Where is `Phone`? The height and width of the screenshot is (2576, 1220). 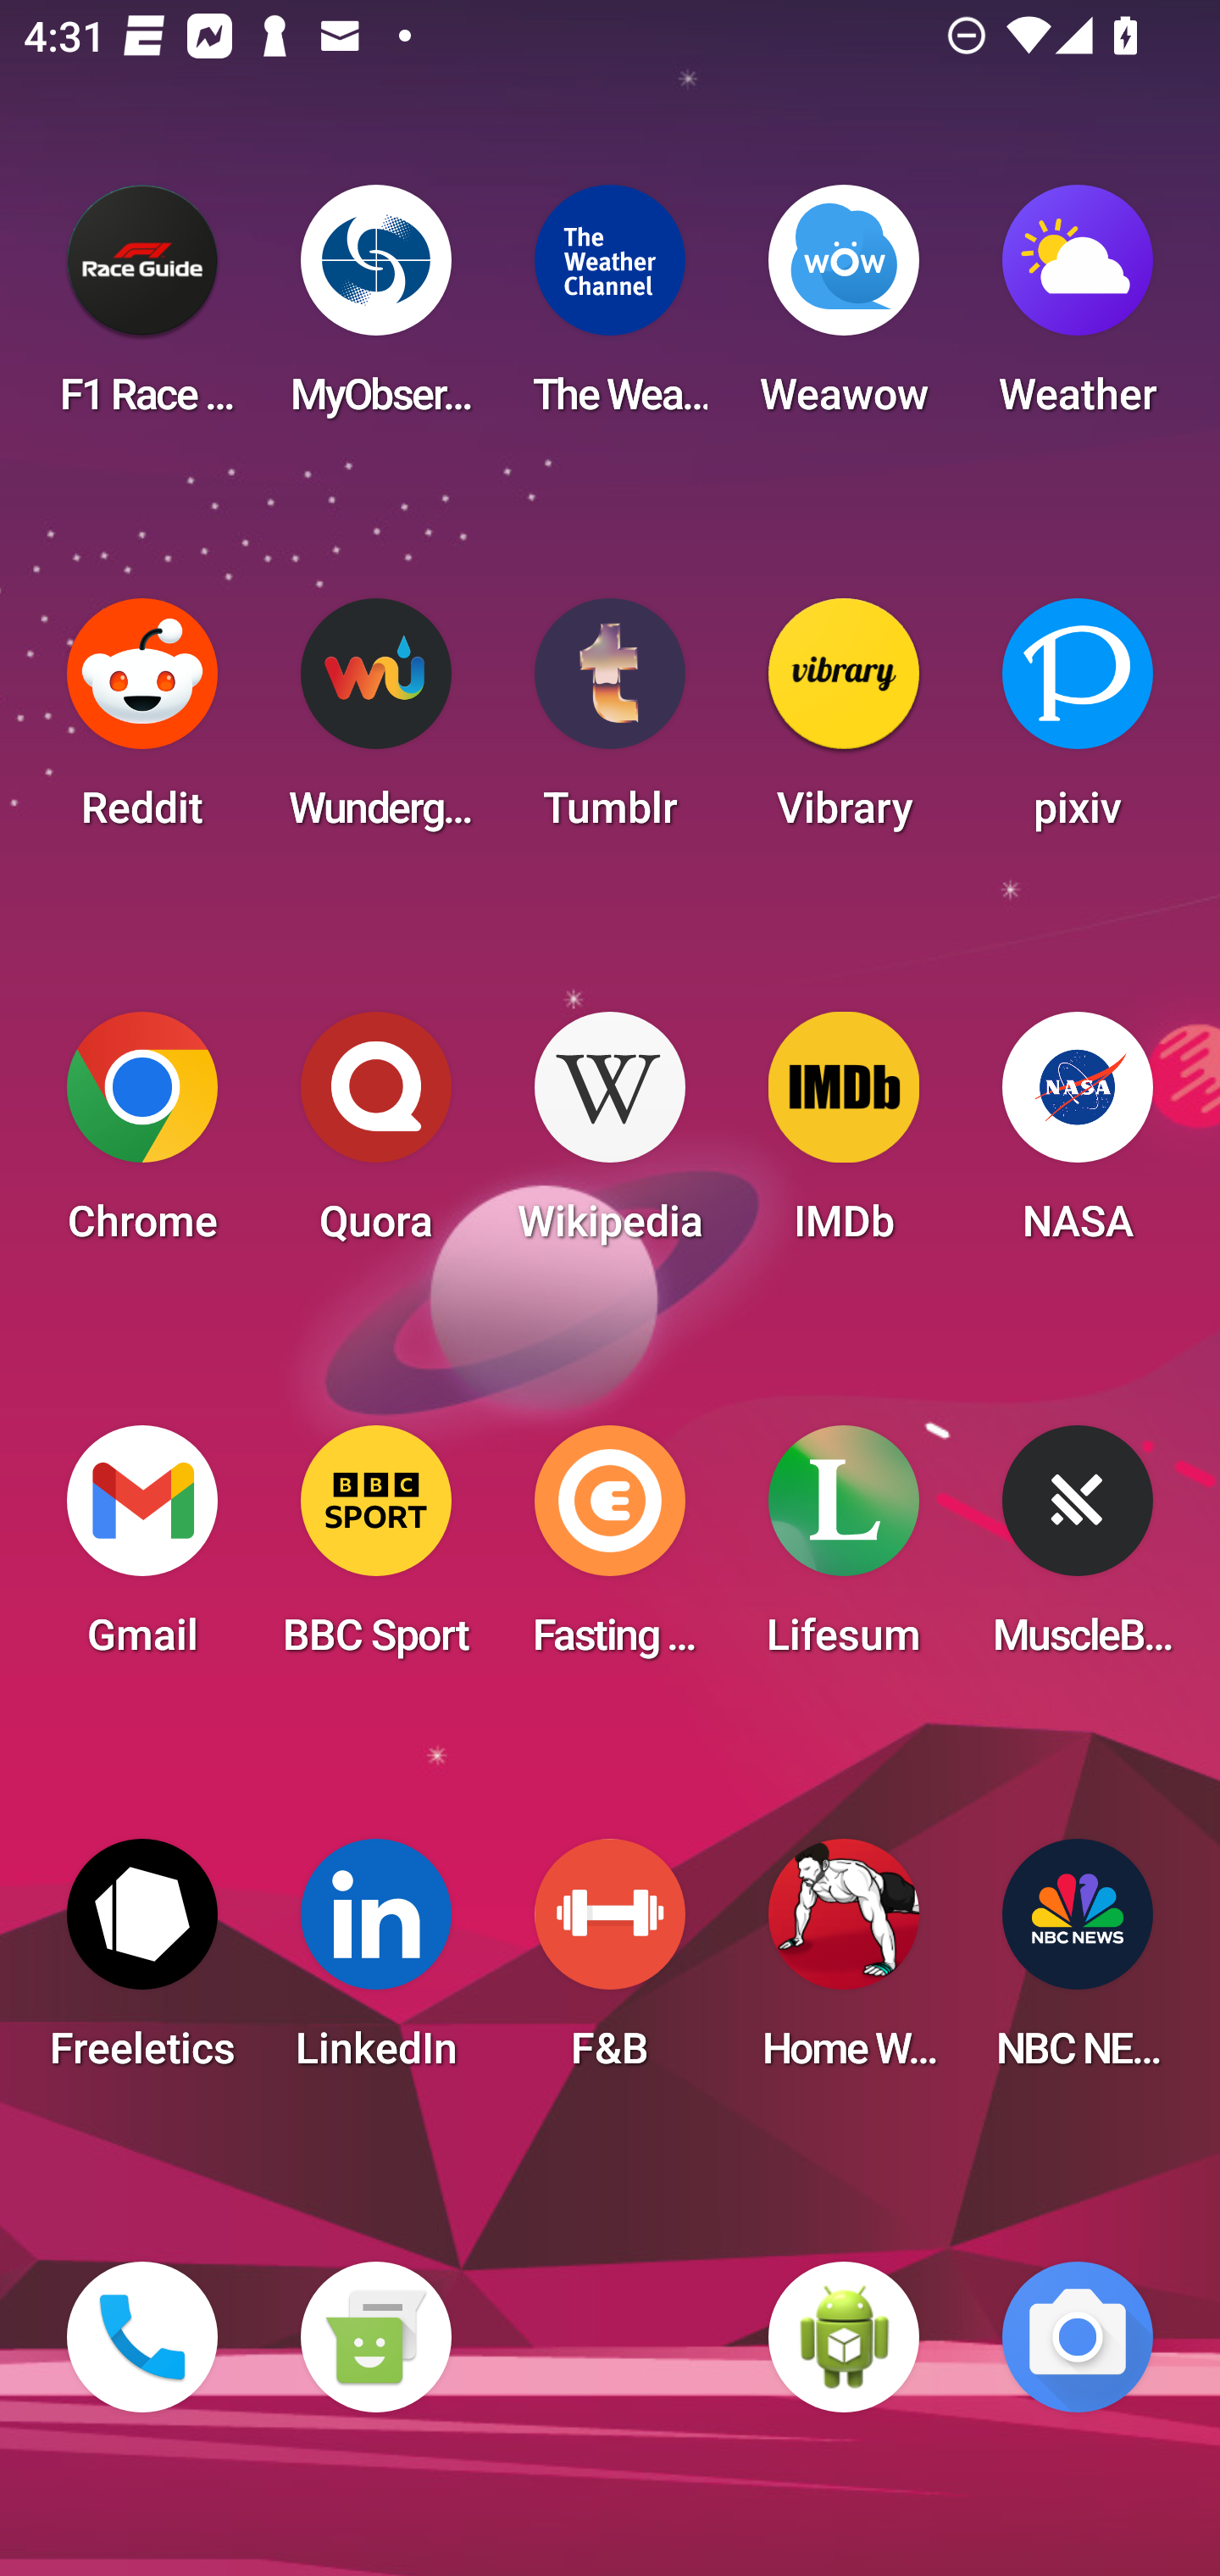
Phone is located at coordinates (142, 2337).